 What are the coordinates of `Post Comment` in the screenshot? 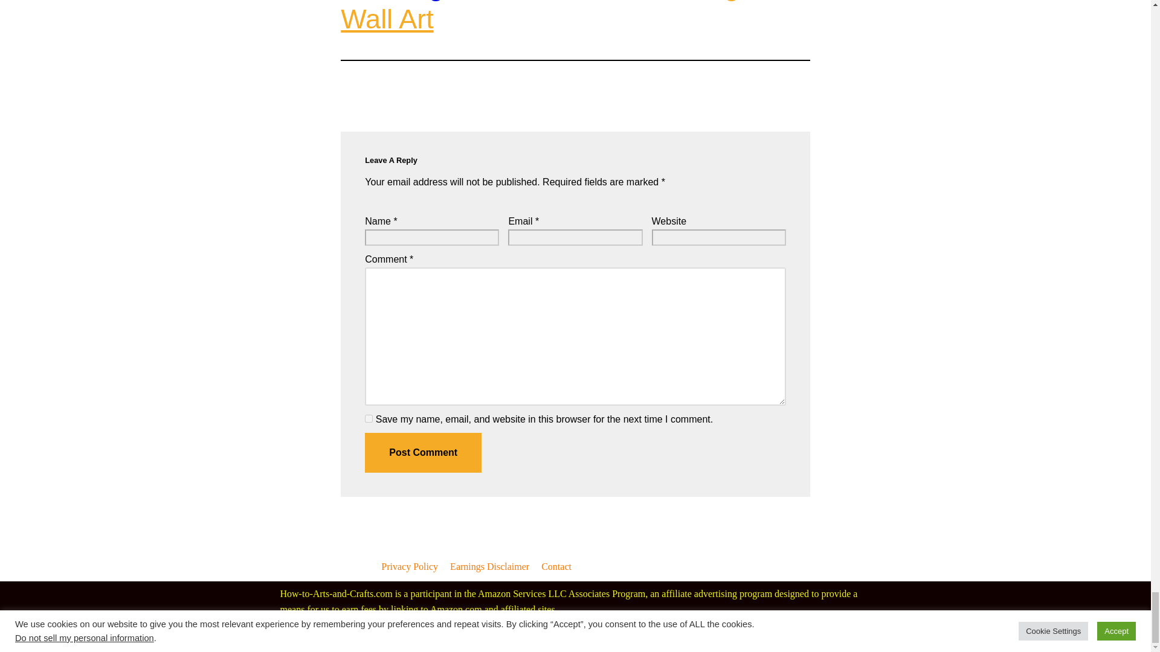 It's located at (423, 453).